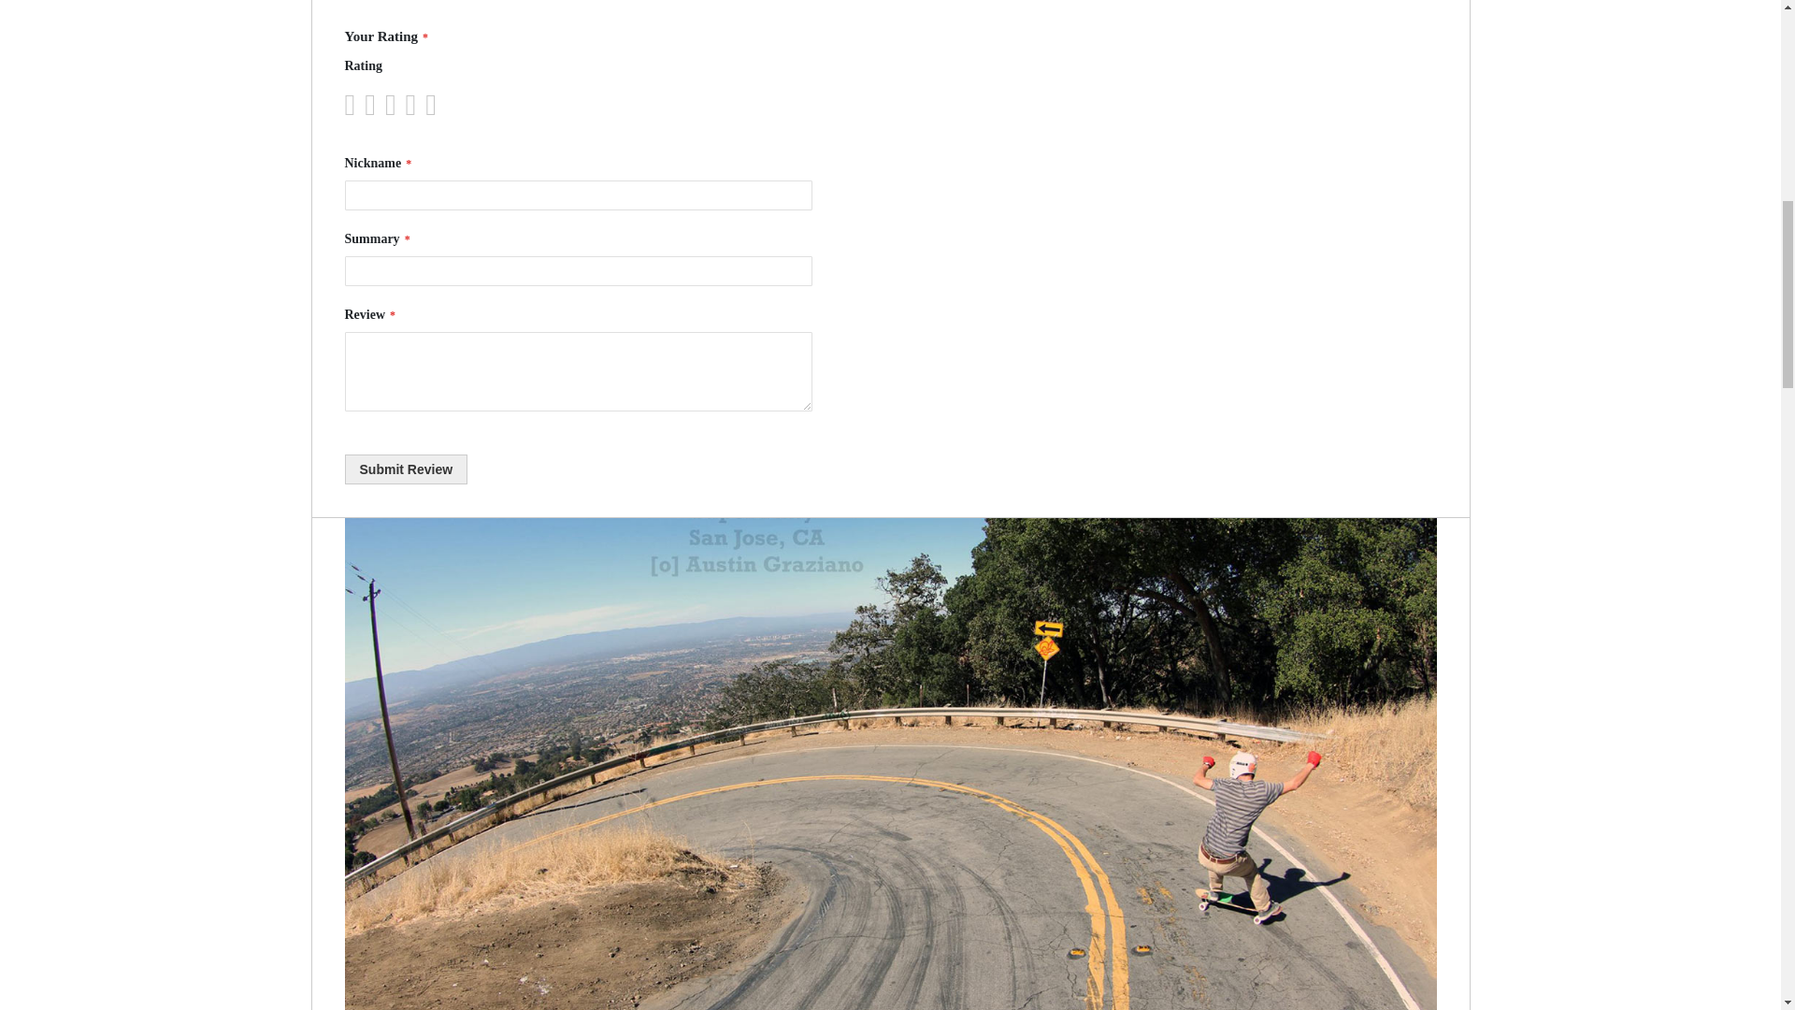  I want to click on 4 stars, so click(385, 105).